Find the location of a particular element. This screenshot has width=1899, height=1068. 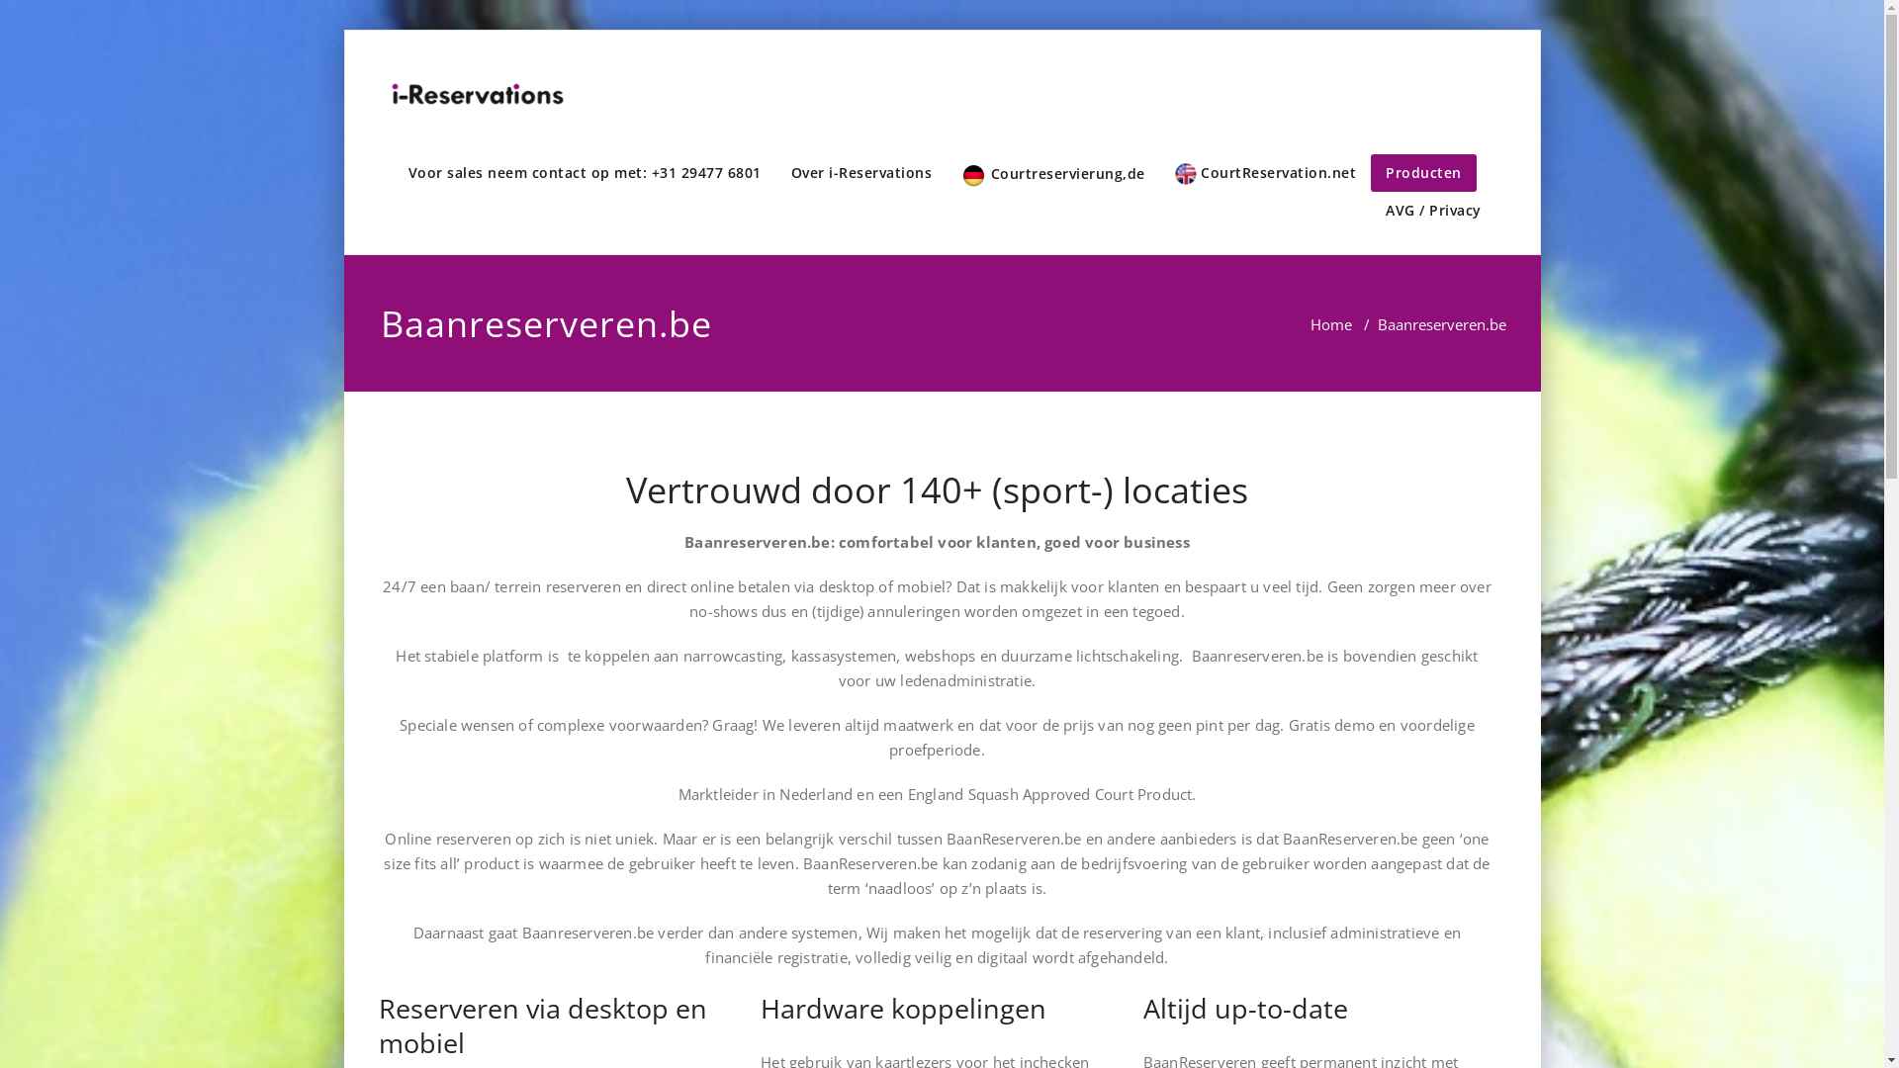

Over i-Reservations is located at coordinates (860, 172).